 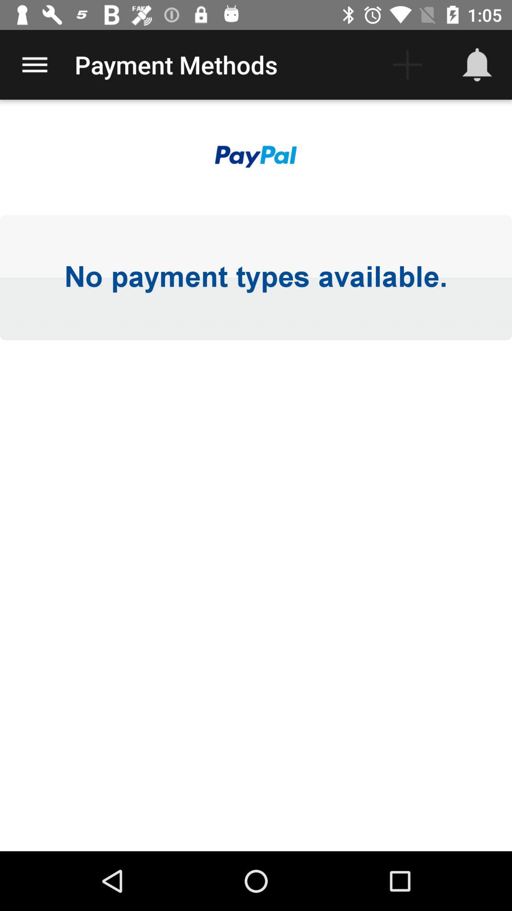 I want to click on tap the icon next to the payment methods icon, so click(x=407, y=65).